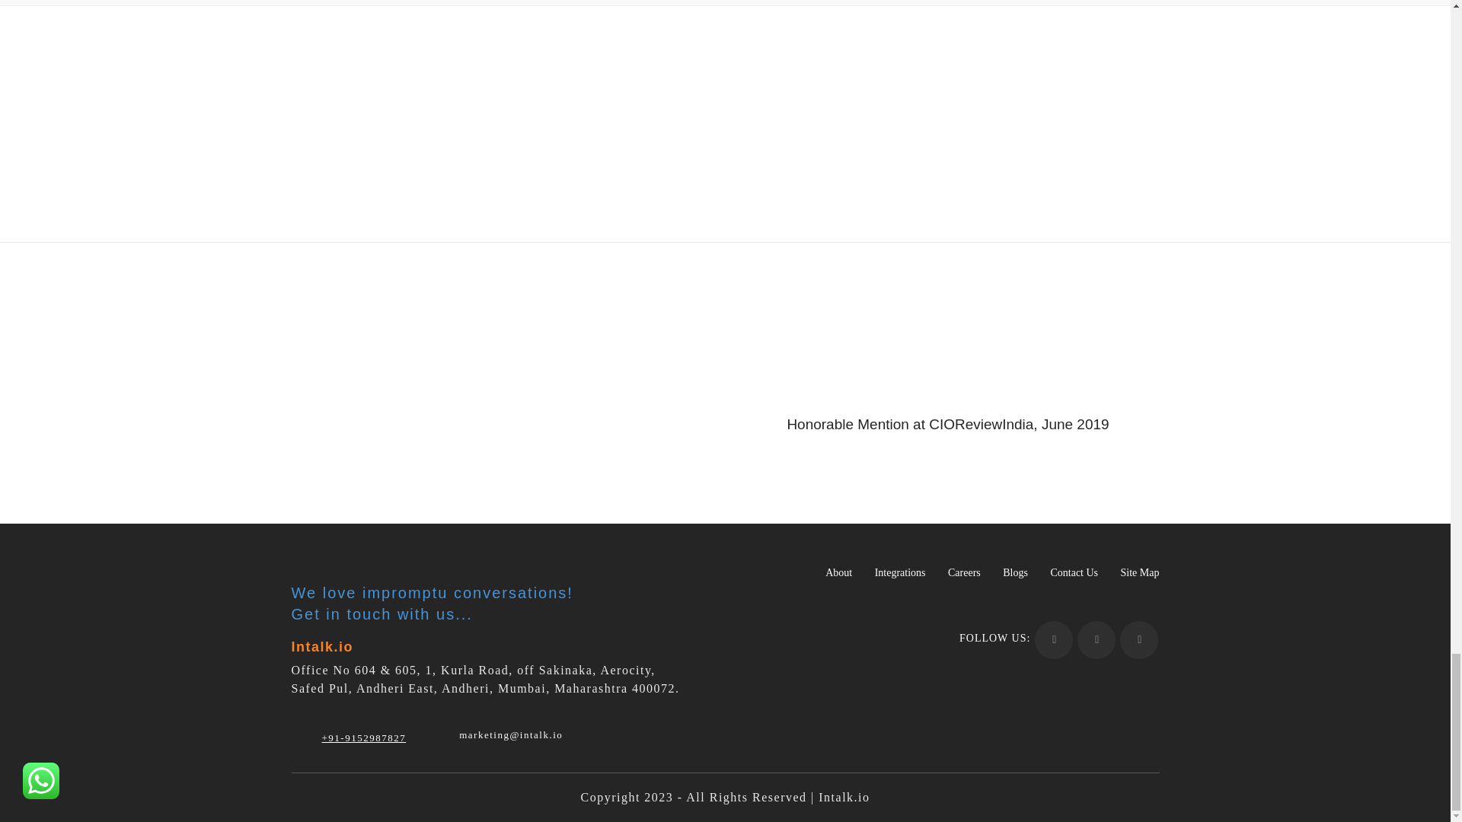  I want to click on InTalk.io Facebook Page, so click(1054, 640).